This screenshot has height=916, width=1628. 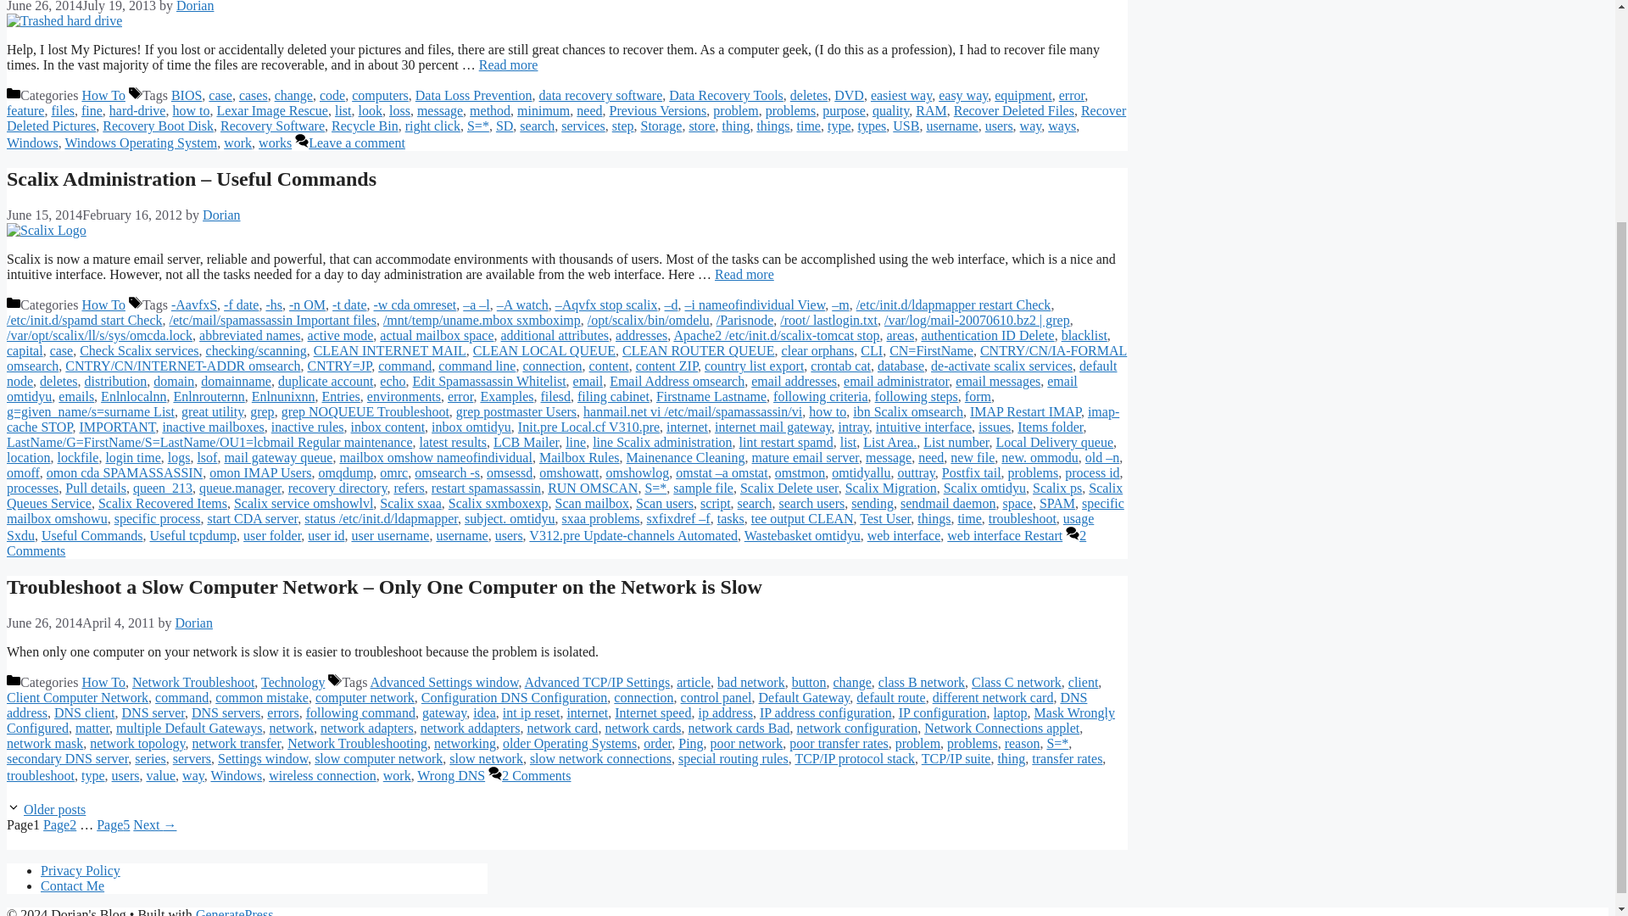 What do you see at coordinates (220, 95) in the screenshot?
I see `case` at bounding box center [220, 95].